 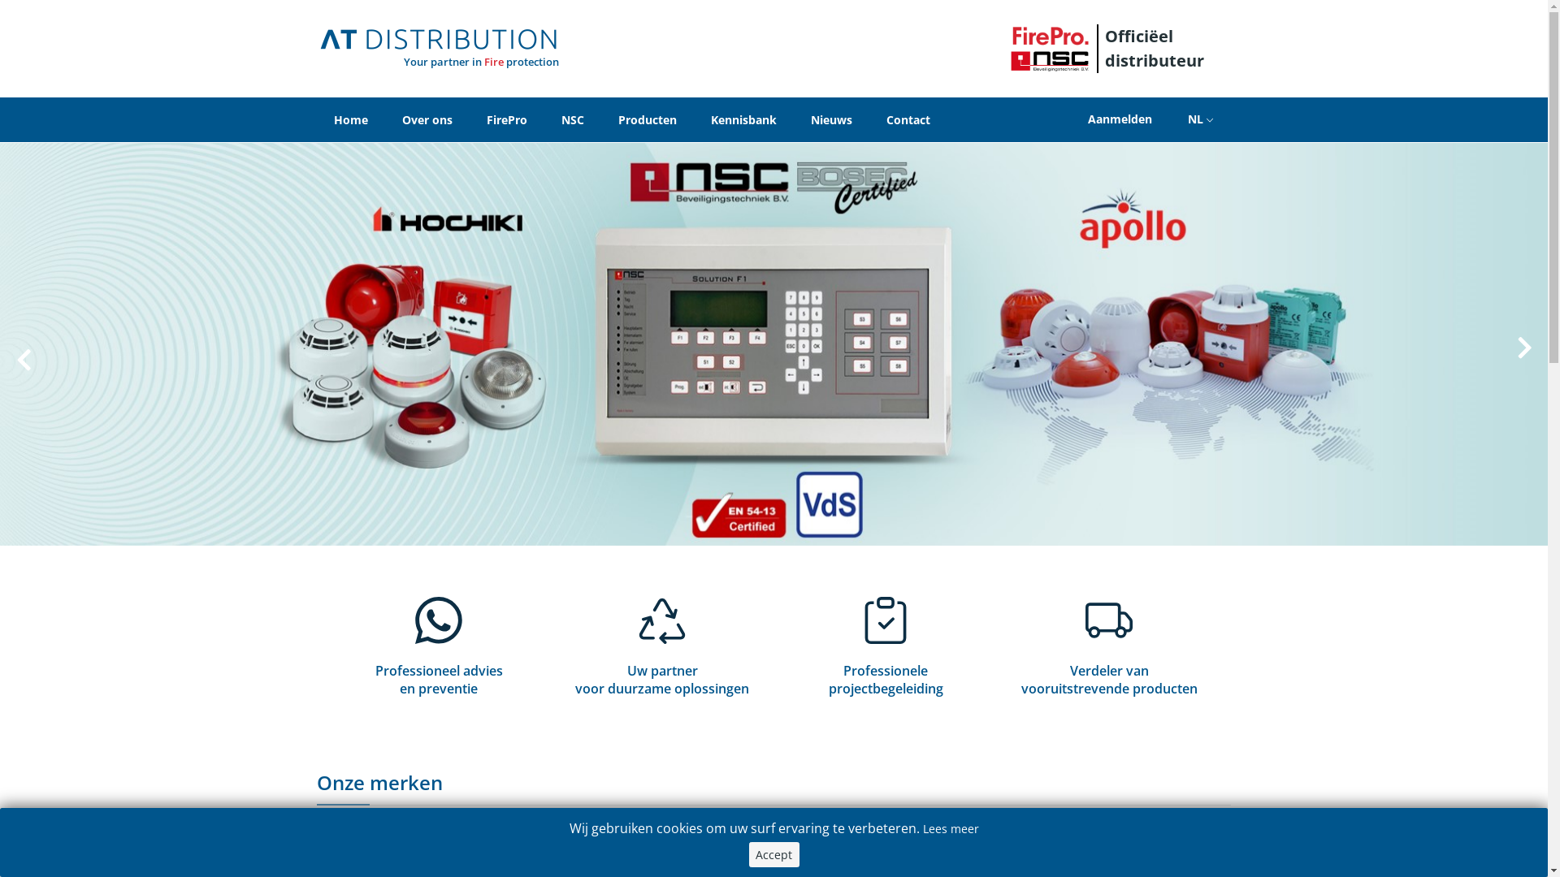 What do you see at coordinates (573, 120) in the screenshot?
I see `NSC` at bounding box center [573, 120].